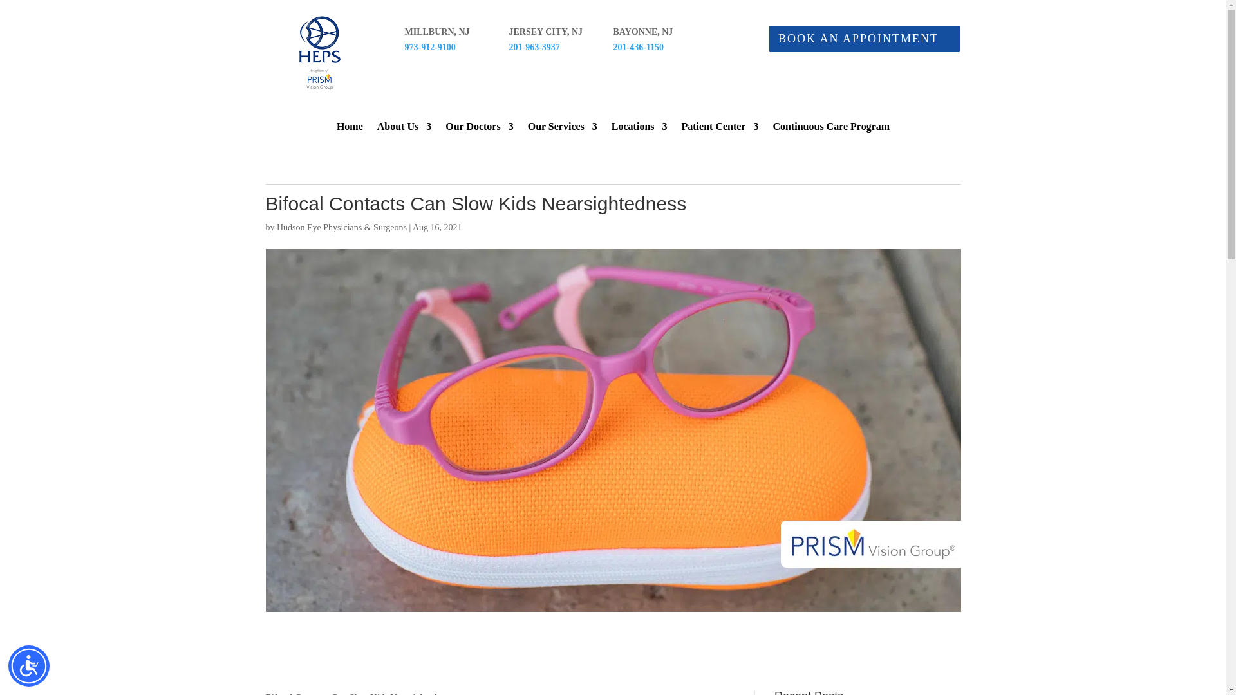 Image resolution: width=1236 pixels, height=695 pixels. What do you see at coordinates (404, 129) in the screenshot?
I see `About Us` at bounding box center [404, 129].